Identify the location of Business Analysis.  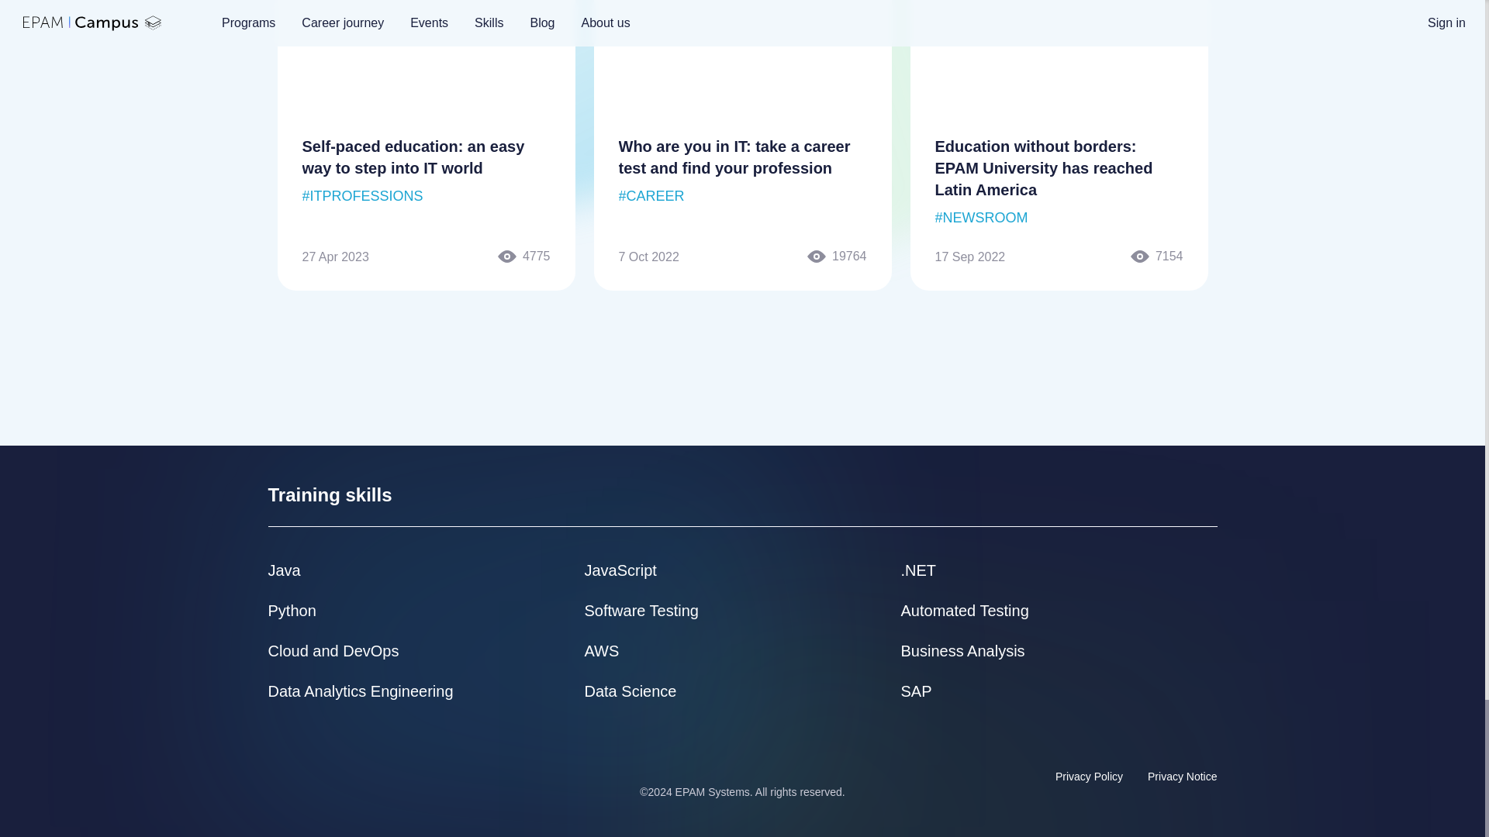
(963, 651).